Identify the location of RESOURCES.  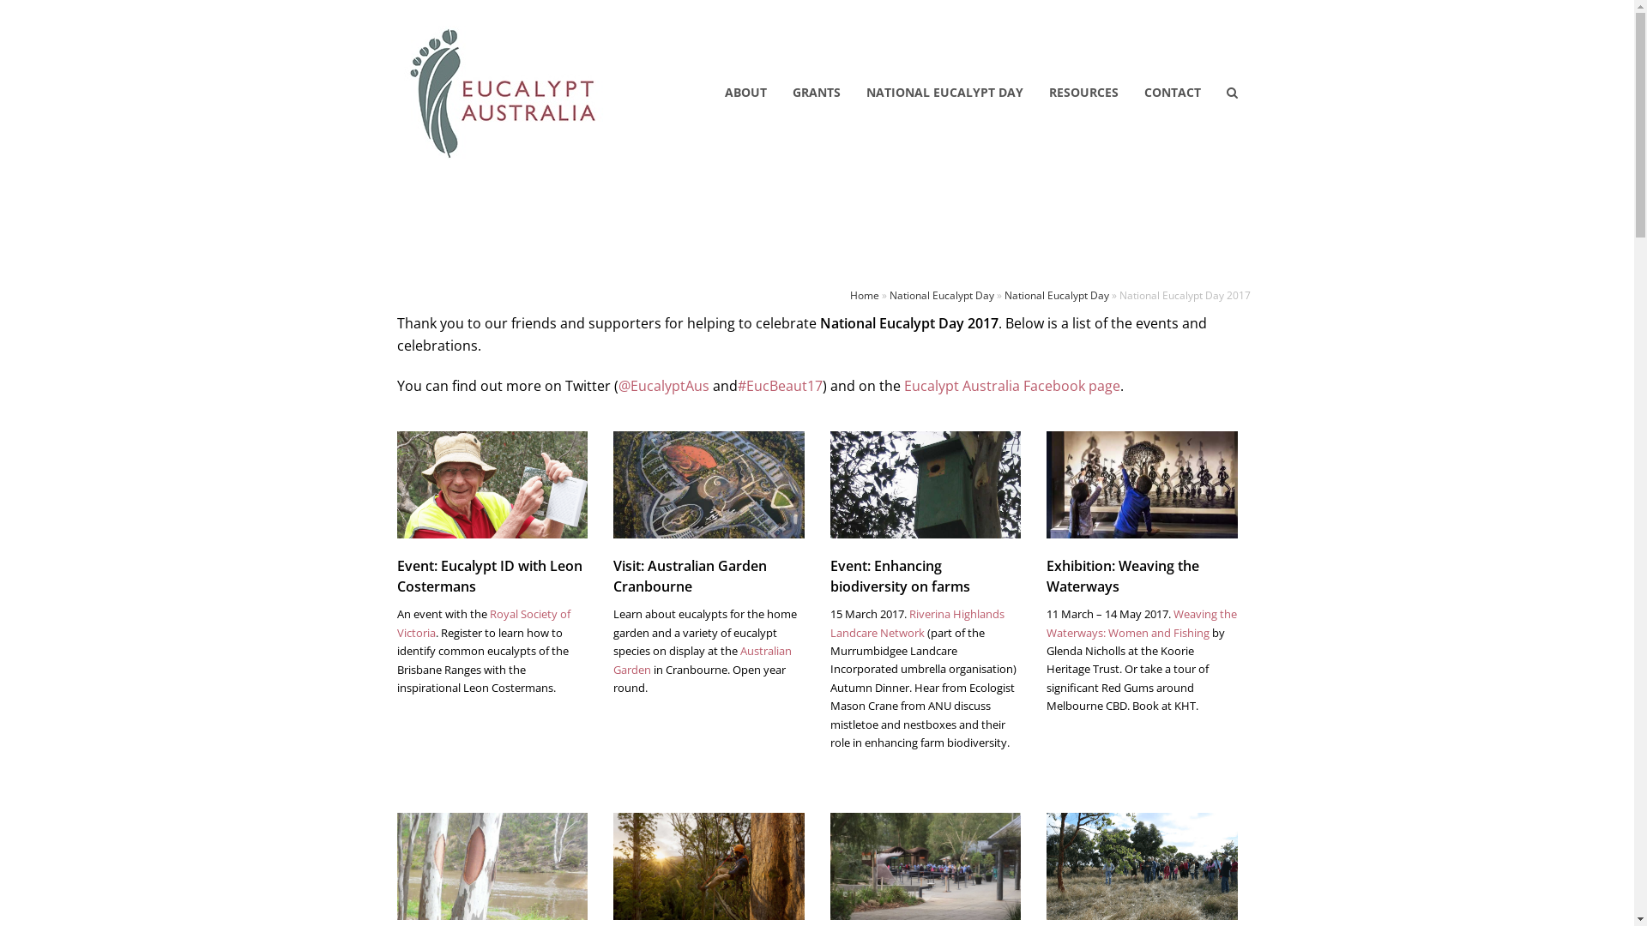
(1084, 93).